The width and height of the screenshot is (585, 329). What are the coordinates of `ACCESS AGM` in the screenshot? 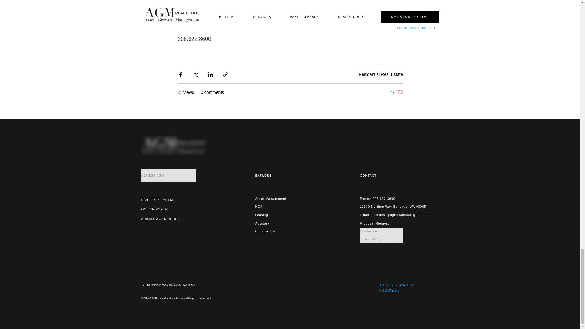 It's located at (169, 175).